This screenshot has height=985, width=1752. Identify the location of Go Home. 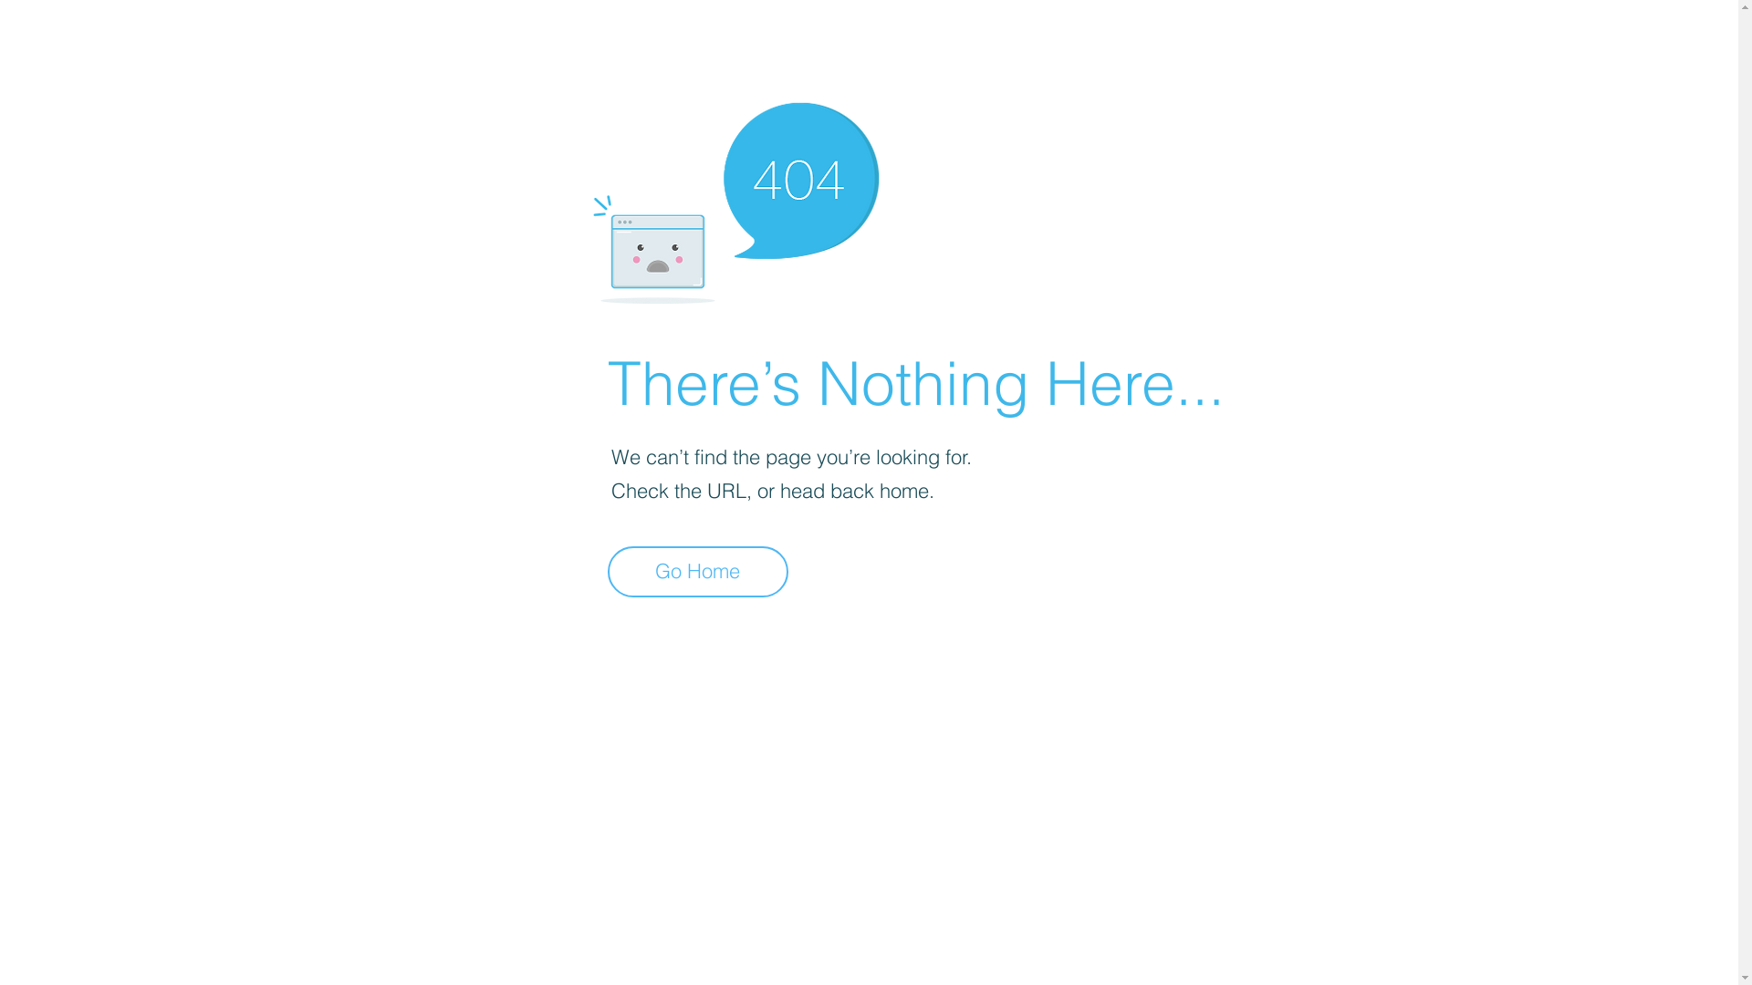
(698, 572).